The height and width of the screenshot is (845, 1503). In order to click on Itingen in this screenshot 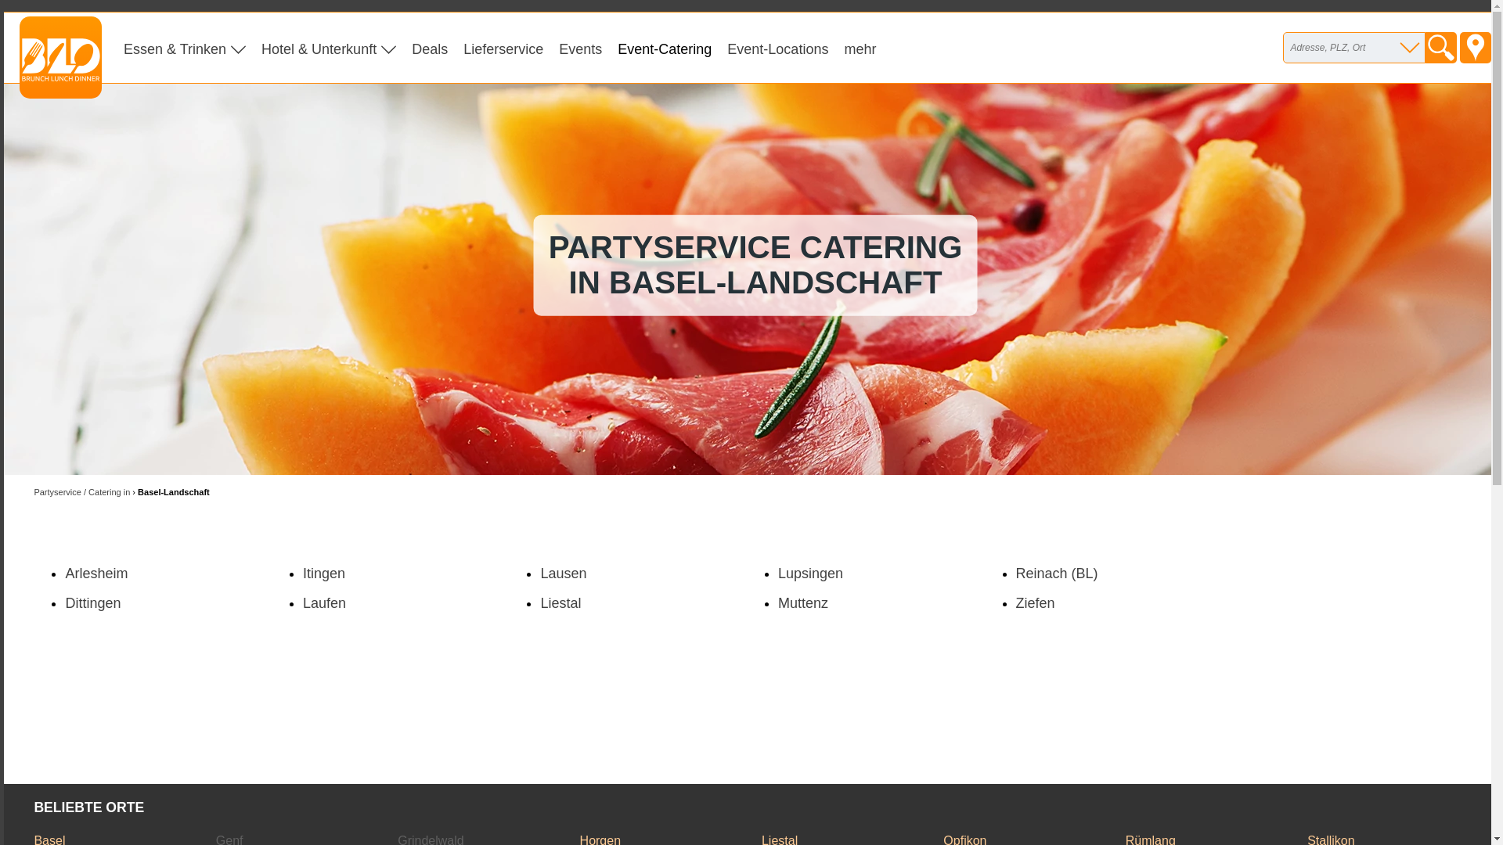, I will do `click(324, 574)`.